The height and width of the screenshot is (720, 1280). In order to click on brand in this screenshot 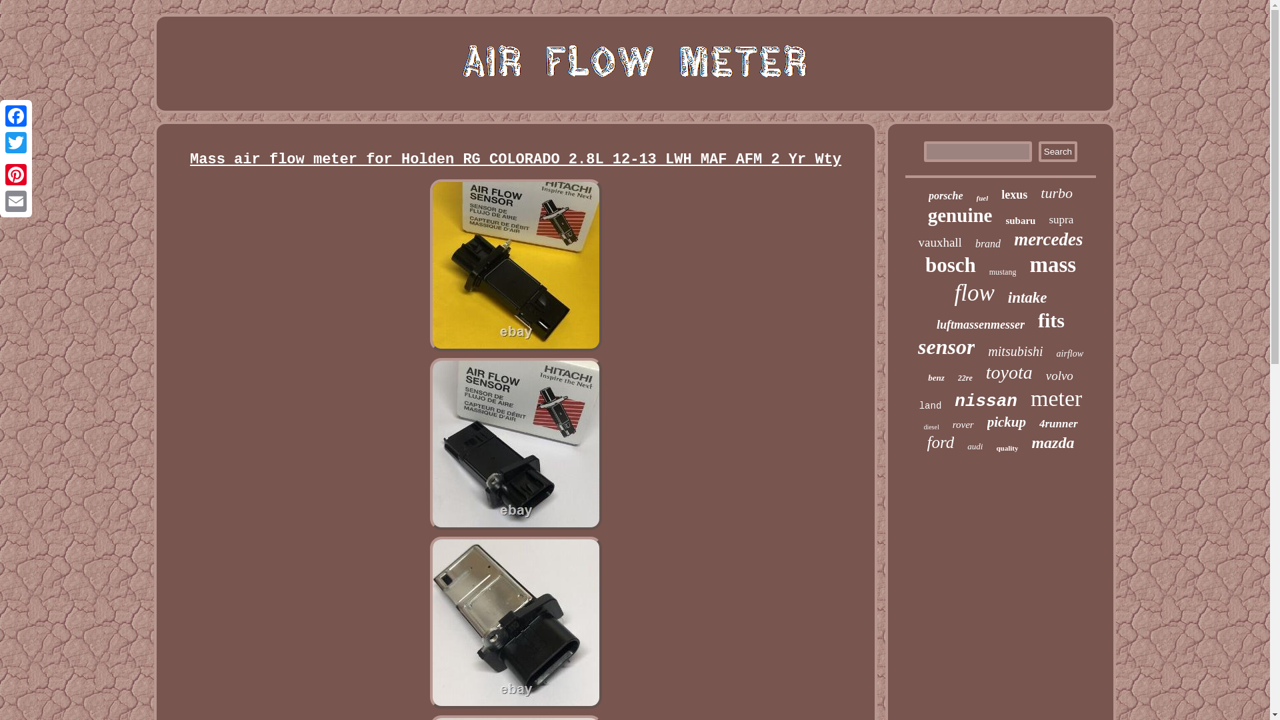, I will do `click(988, 244)`.